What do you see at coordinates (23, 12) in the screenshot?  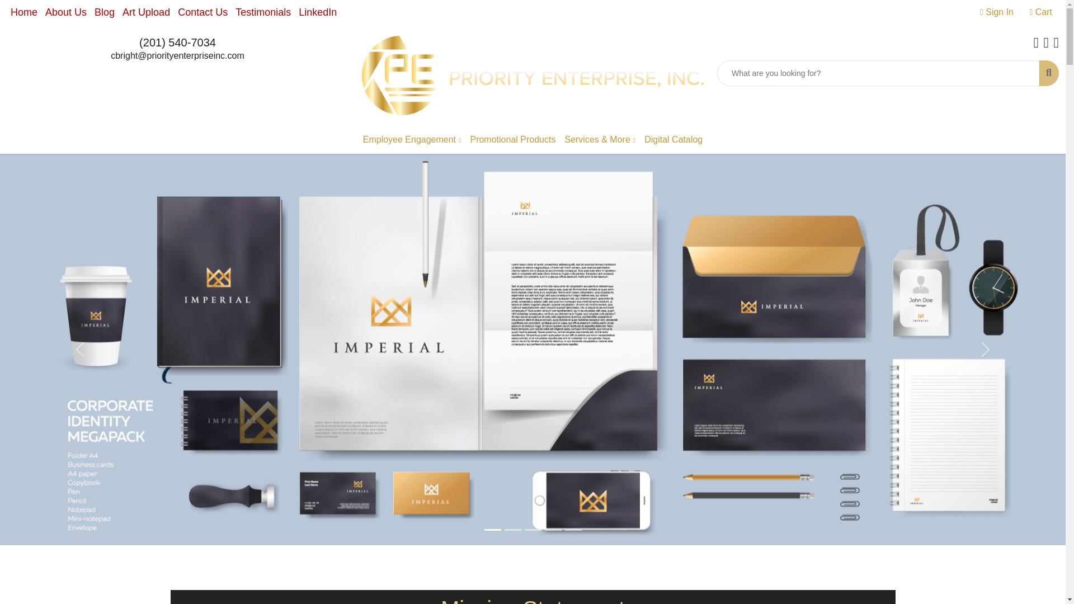 I see `Home` at bounding box center [23, 12].